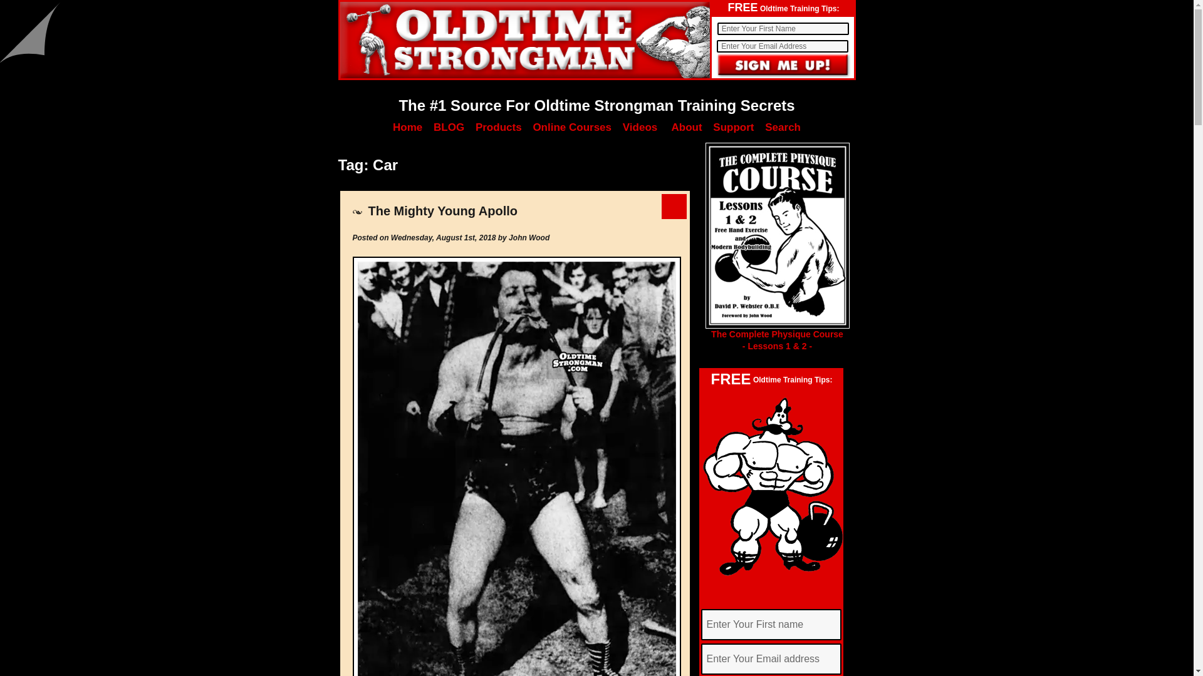 Image resolution: width=1203 pixels, height=676 pixels. What do you see at coordinates (449, 127) in the screenshot?
I see `BLOG` at bounding box center [449, 127].